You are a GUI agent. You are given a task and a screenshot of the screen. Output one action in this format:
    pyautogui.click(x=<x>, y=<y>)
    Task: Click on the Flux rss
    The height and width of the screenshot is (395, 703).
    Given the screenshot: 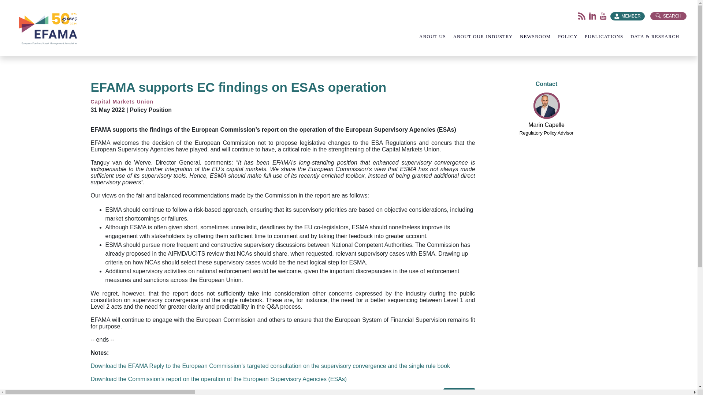 What is the action you would take?
    pyautogui.click(x=581, y=16)
    